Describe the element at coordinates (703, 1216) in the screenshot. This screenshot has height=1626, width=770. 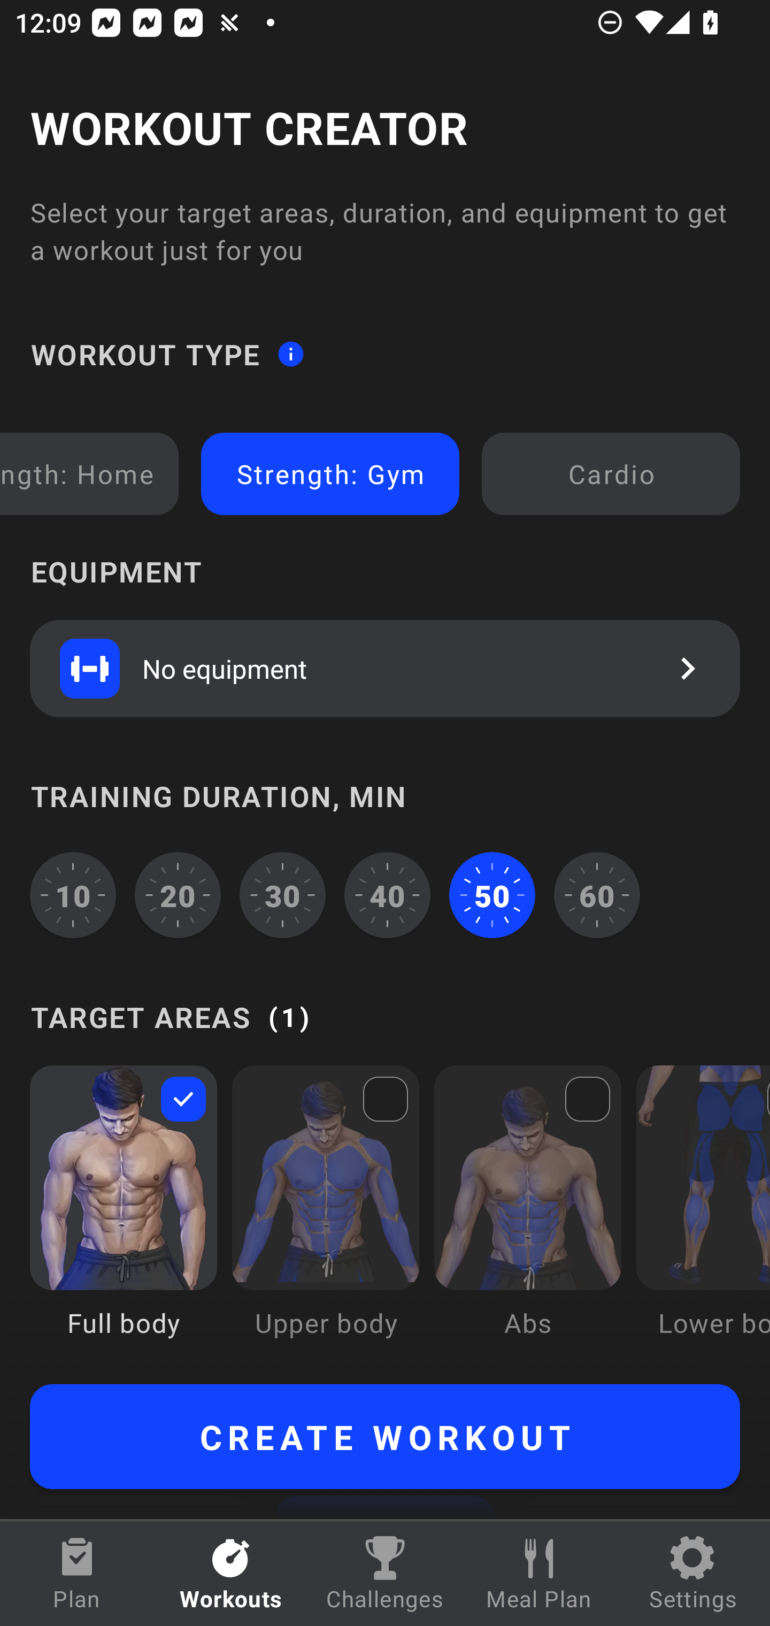
I see `Lower body` at that location.